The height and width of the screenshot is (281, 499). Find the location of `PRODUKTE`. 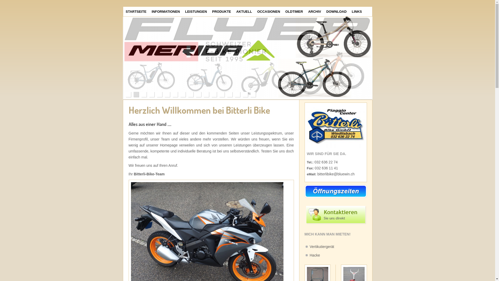

PRODUKTE is located at coordinates (221, 11).